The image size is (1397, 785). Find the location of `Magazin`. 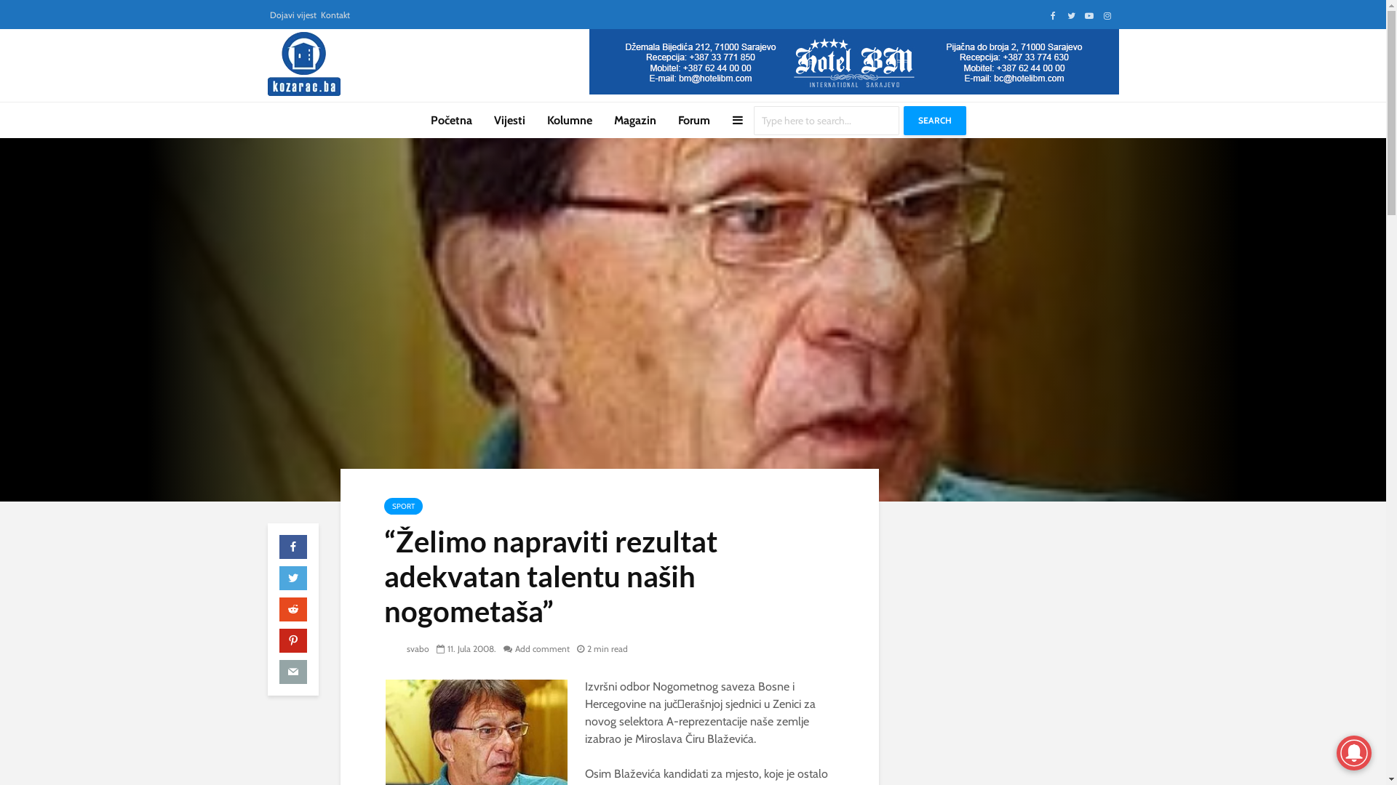

Magazin is located at coordinates (635, 121).